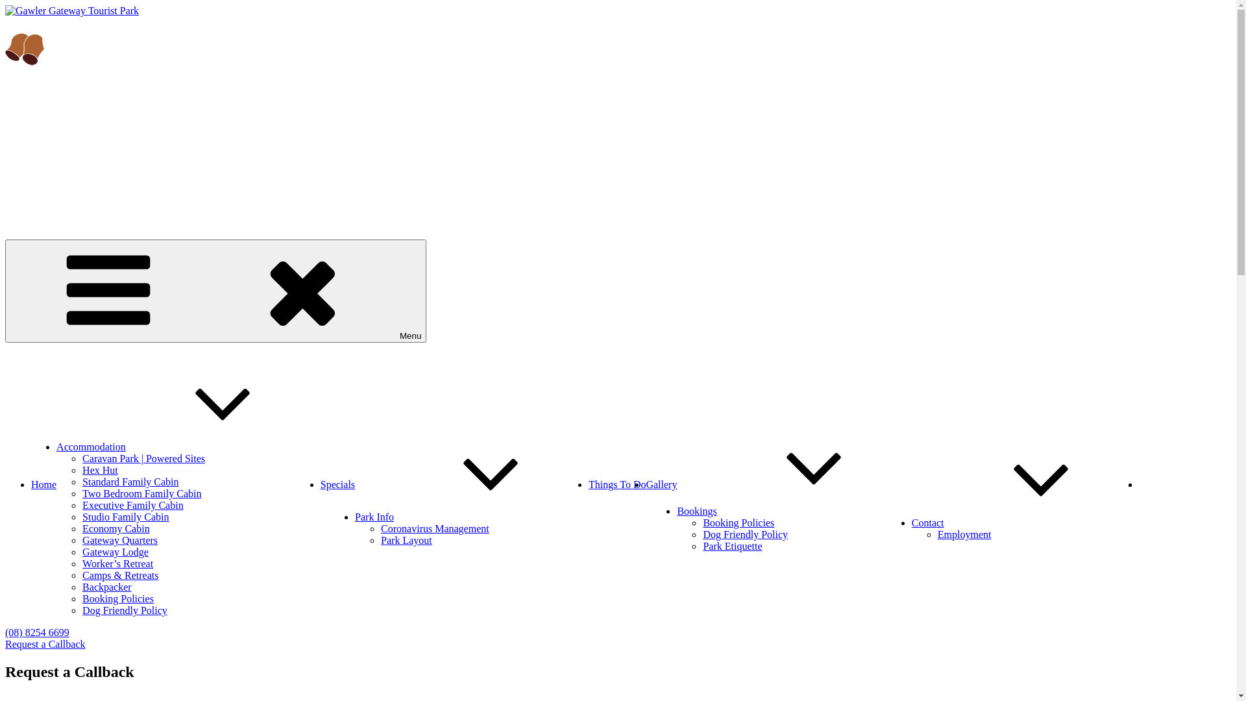 This screenshot has width=1246, height=701. What do you see at coordinates (100, 470) in the screenshot?
I see `Hex Hut` at bounding box center [100, 470].